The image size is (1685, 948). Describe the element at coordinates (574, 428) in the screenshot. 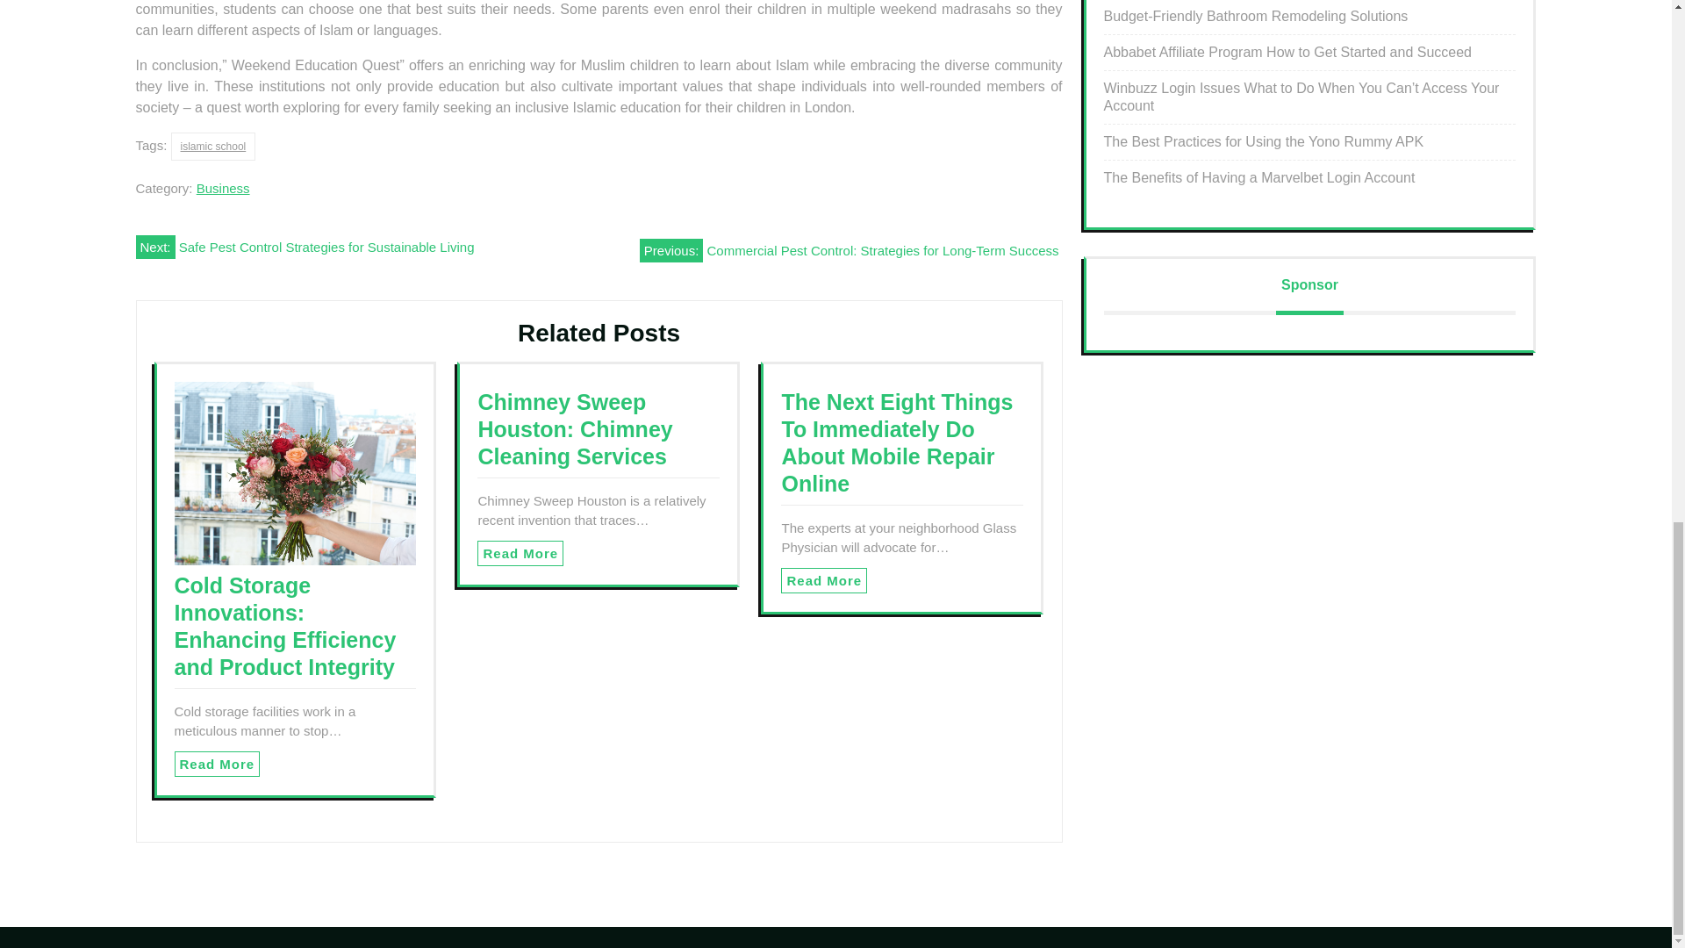

I see `Chimney Sweep Houston: Chimney Cleaning Services` at that location.